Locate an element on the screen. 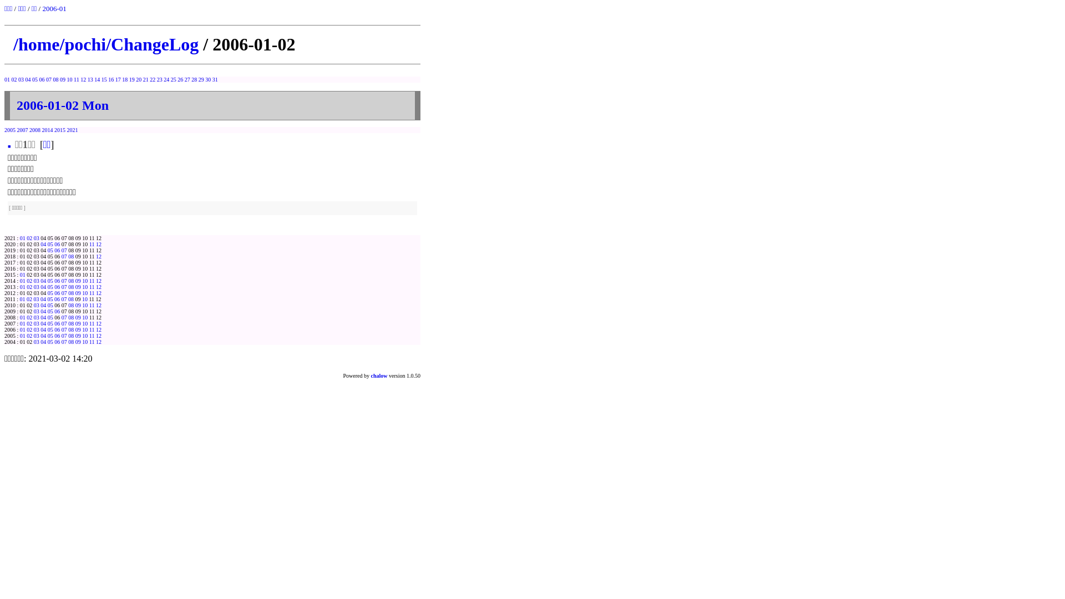 The width and height of the screenshot is (1065, 599). 04 is located at coordinates (43, 336).